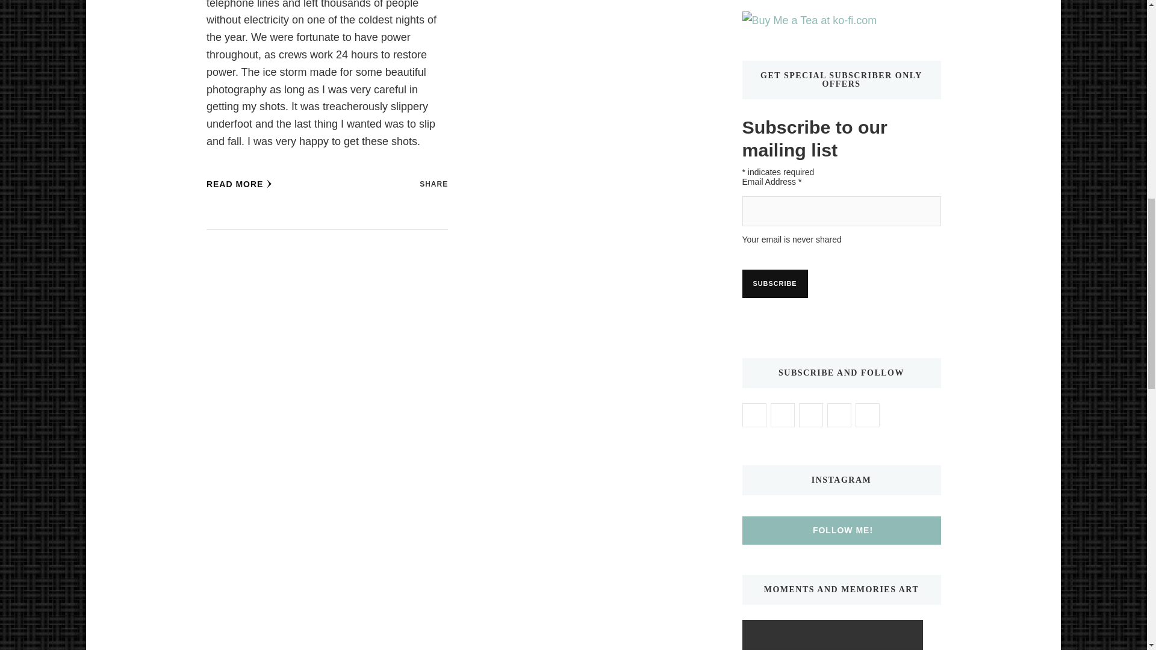 The image size is (1156, 650). What do you see at coordinates (433, 184) in the screenshot?
I see `SHARE` at bounding box center [433, 184].